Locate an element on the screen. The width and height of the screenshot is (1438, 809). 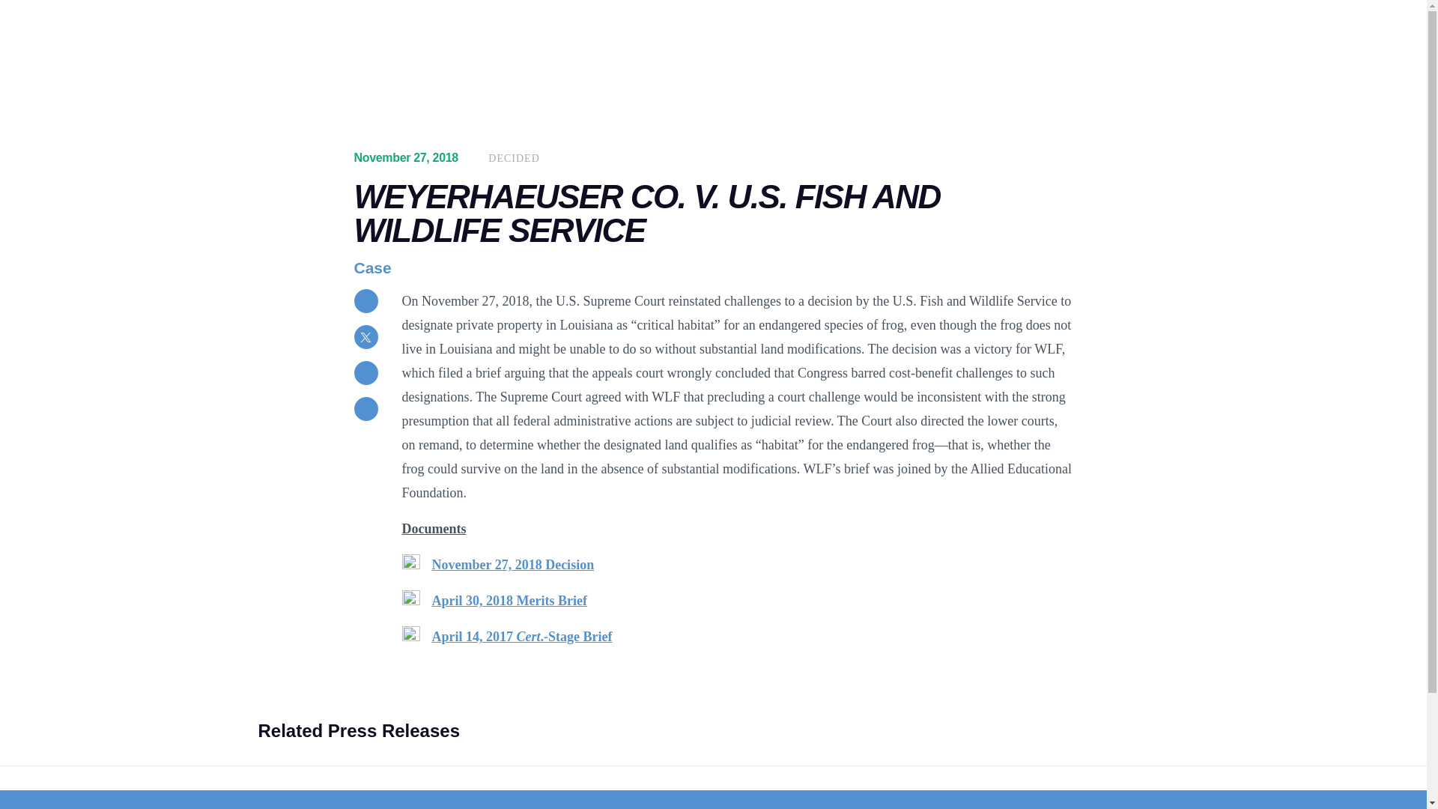
April 30, 2018 Merits Brief is located at coordinates (509, 601).